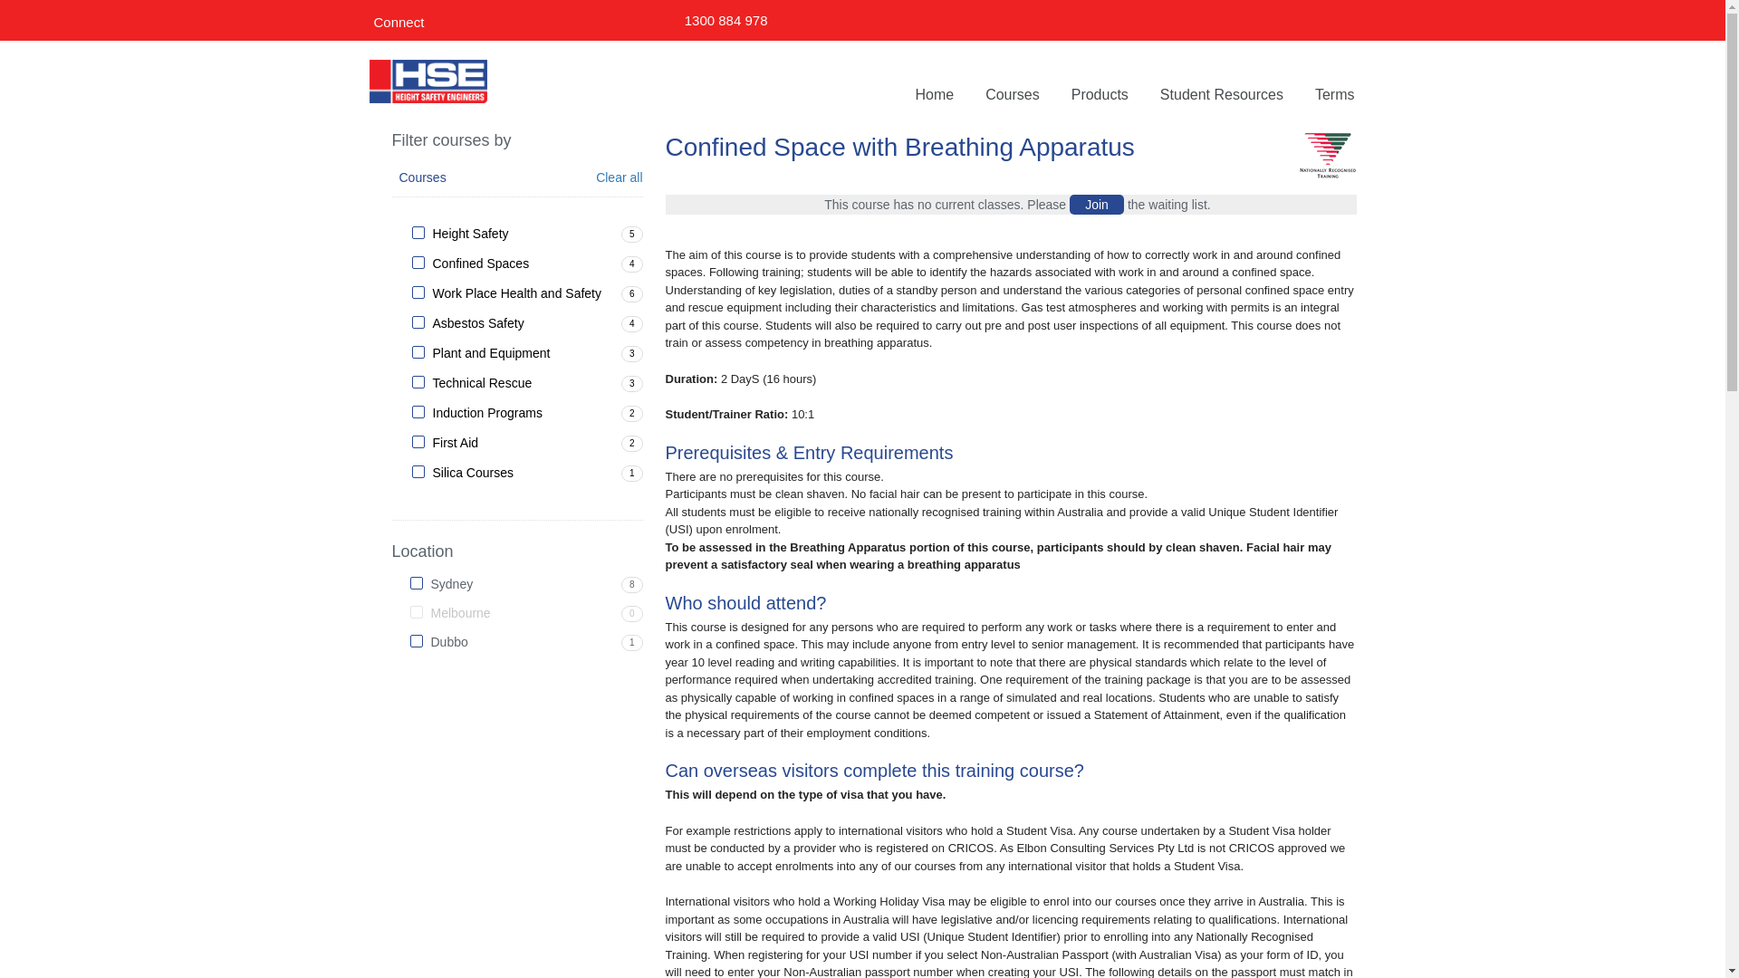 This screenshot has height=978, width=1739. I want to click on 1300 884 978, so click(726, 20).